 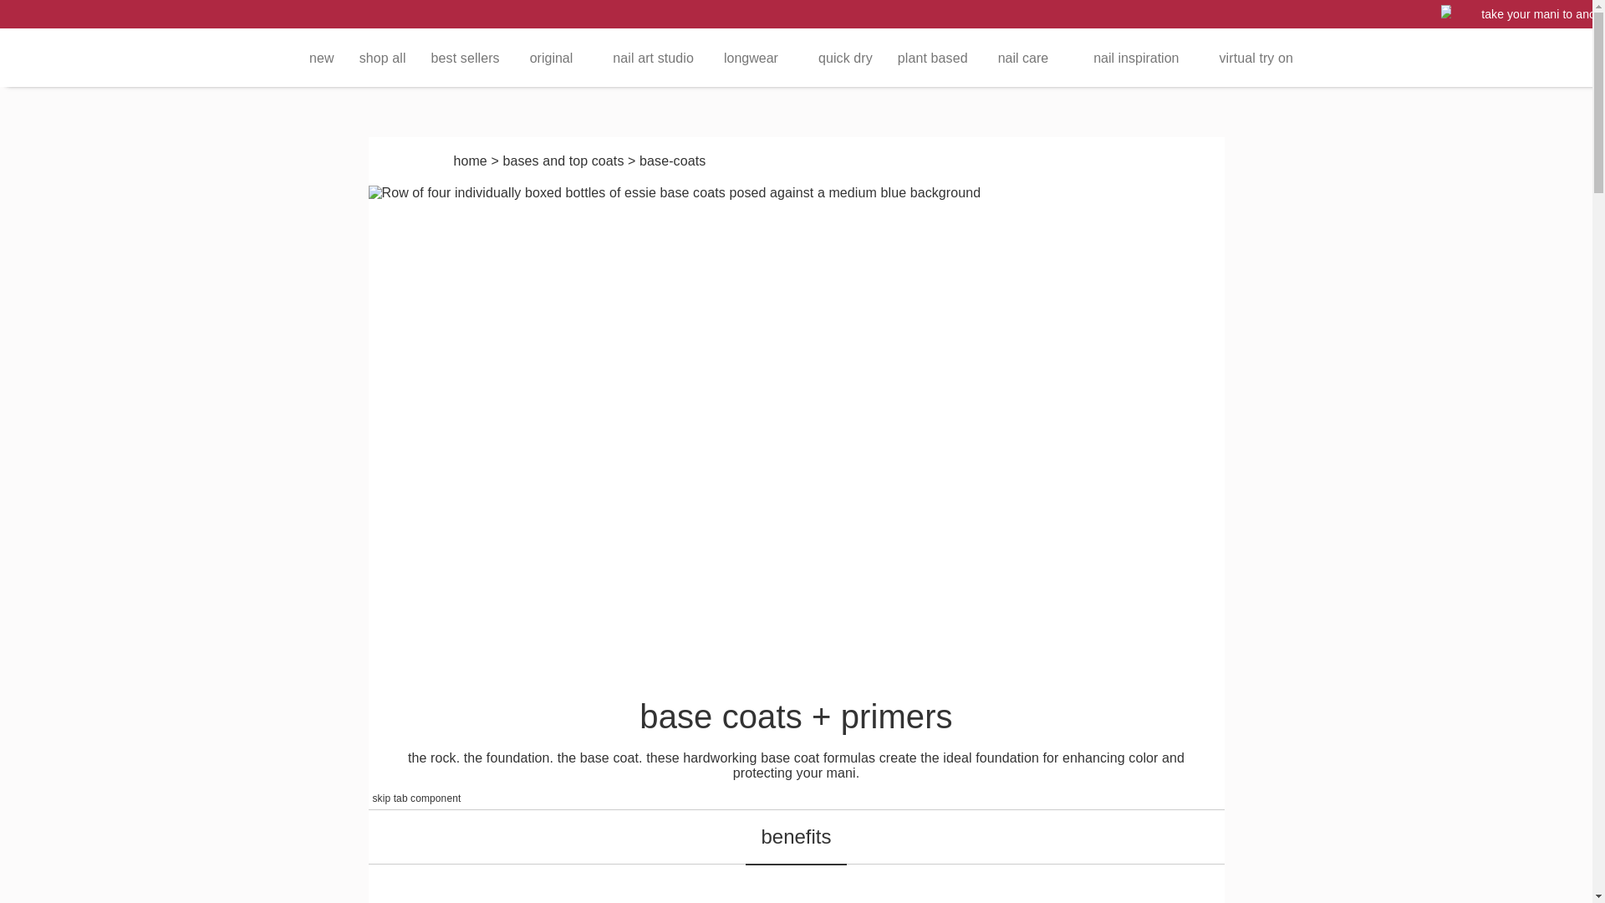 I want to click on best sellers, so click(x=465, y=58).